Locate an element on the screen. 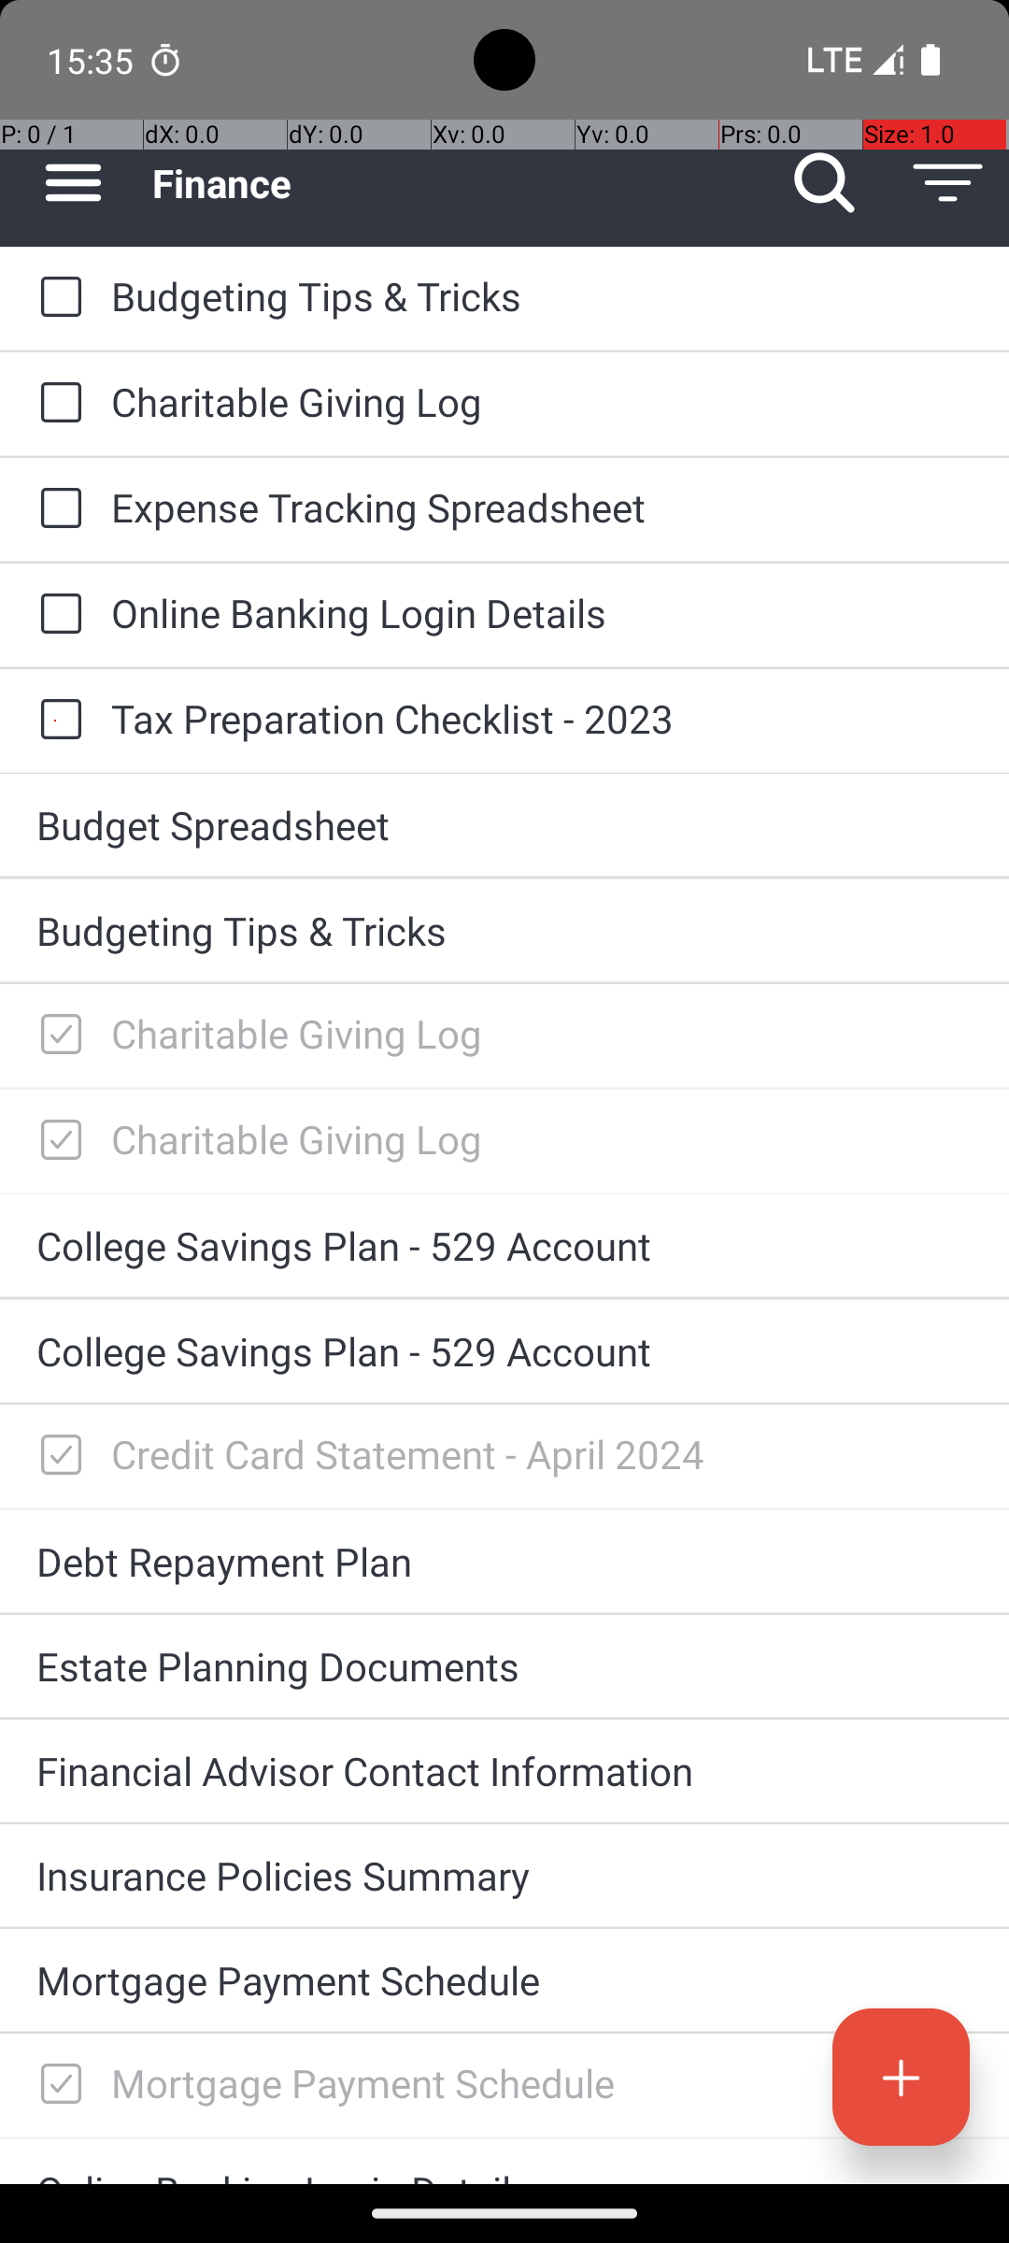  to-do: Charitable Giving Log is located at coordinates (56, 404).